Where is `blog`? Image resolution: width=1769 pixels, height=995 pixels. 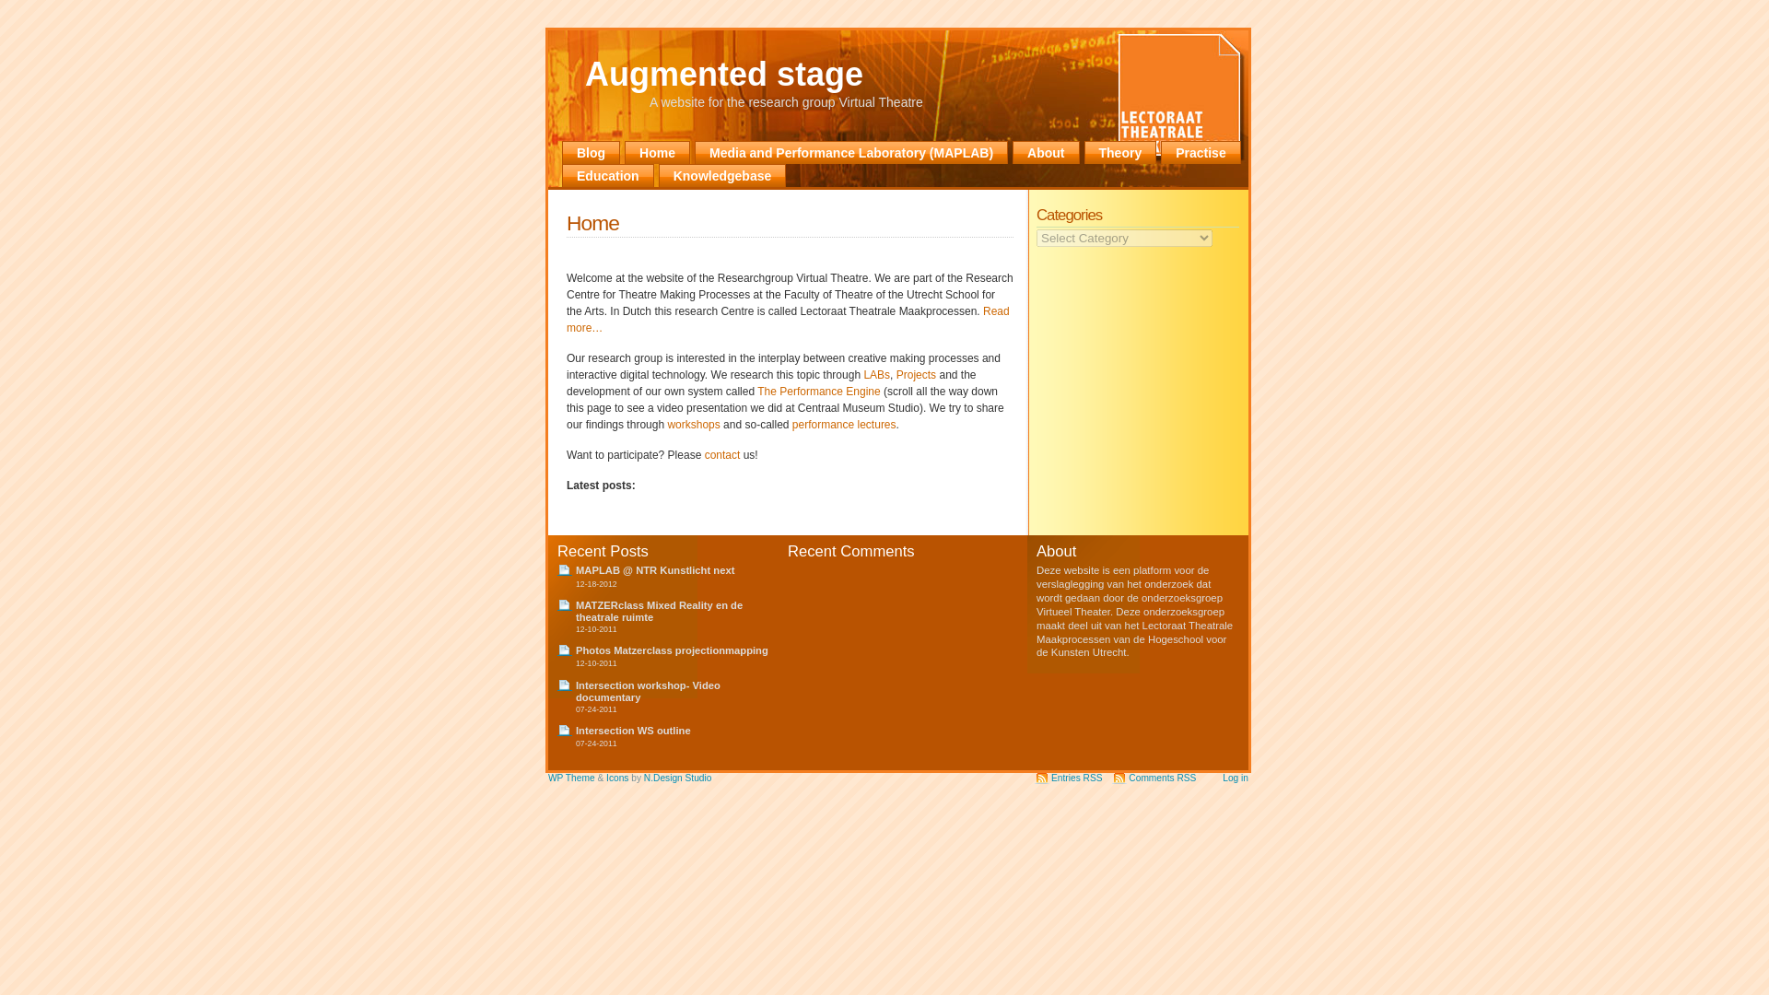
blog is located at coordinates (592, 153).